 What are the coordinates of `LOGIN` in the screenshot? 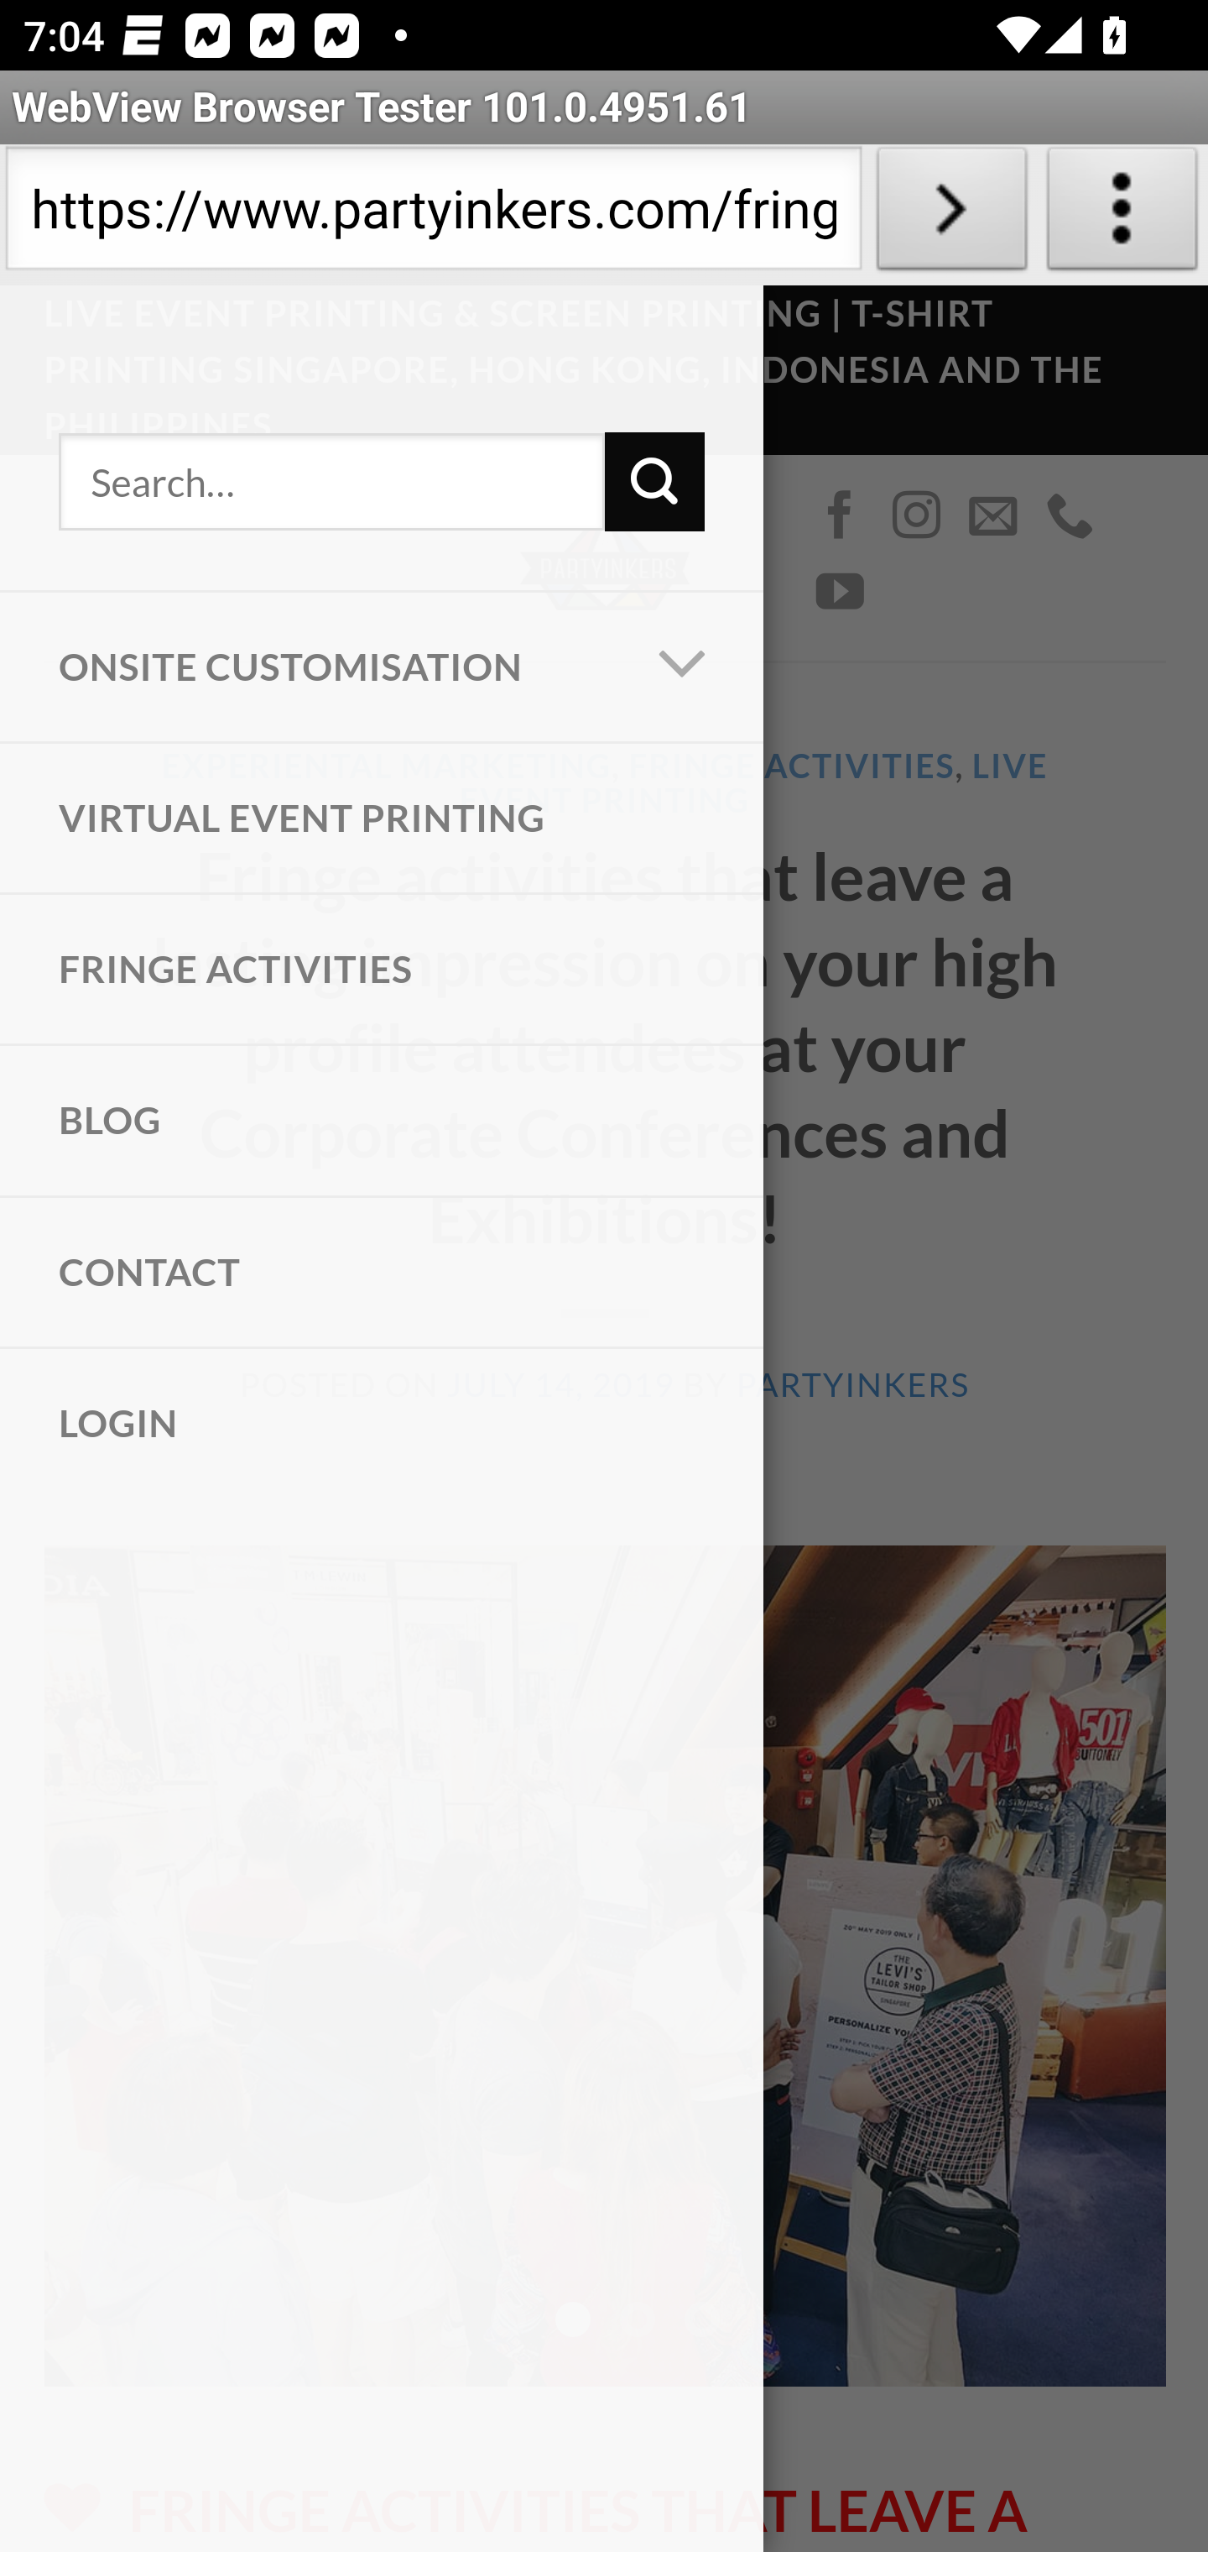 It's located at (382, 1424).